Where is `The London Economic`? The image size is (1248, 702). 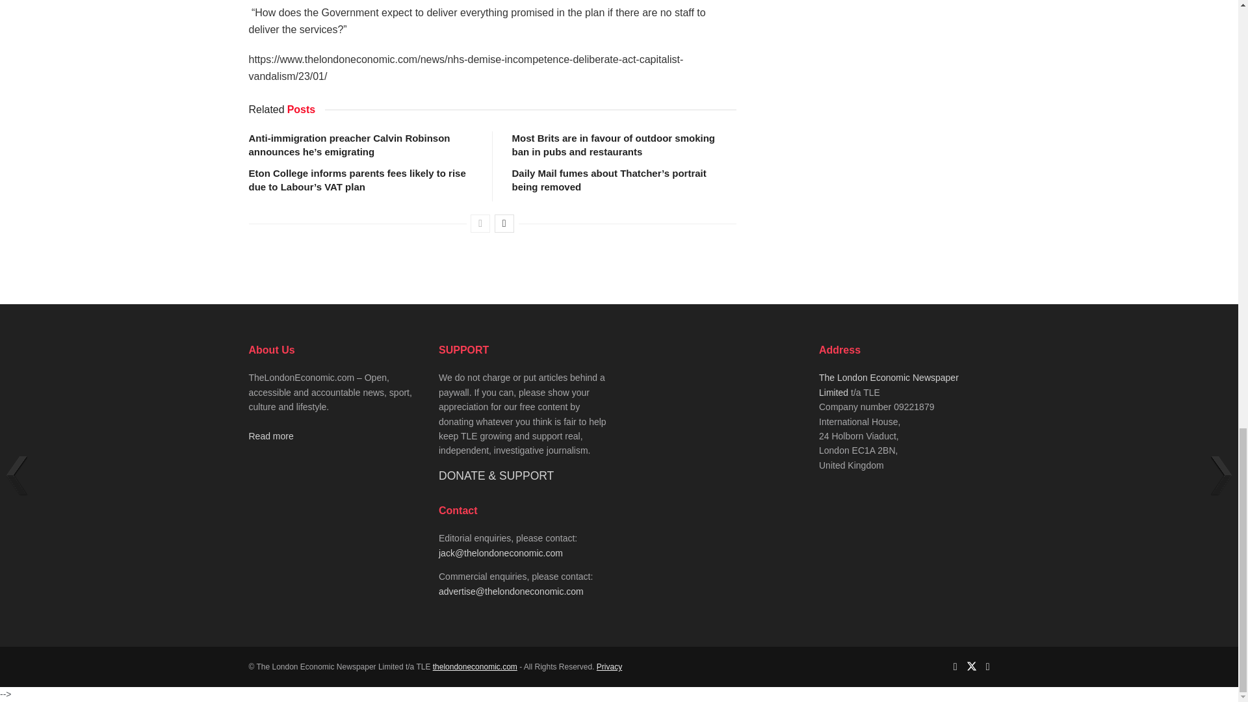 The London Economic is located at coordinates (475, 667).